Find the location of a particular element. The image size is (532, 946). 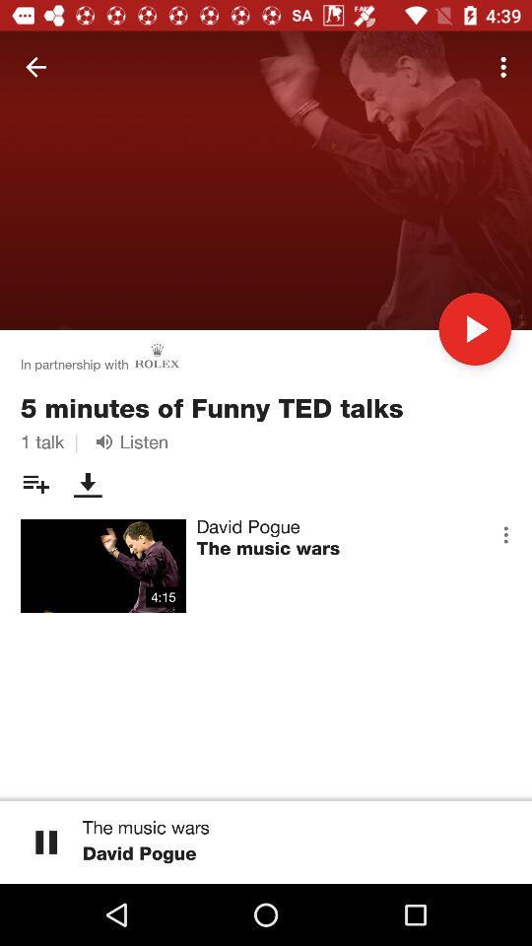

select icon to the right of the | is located at coordinates (128, 441).